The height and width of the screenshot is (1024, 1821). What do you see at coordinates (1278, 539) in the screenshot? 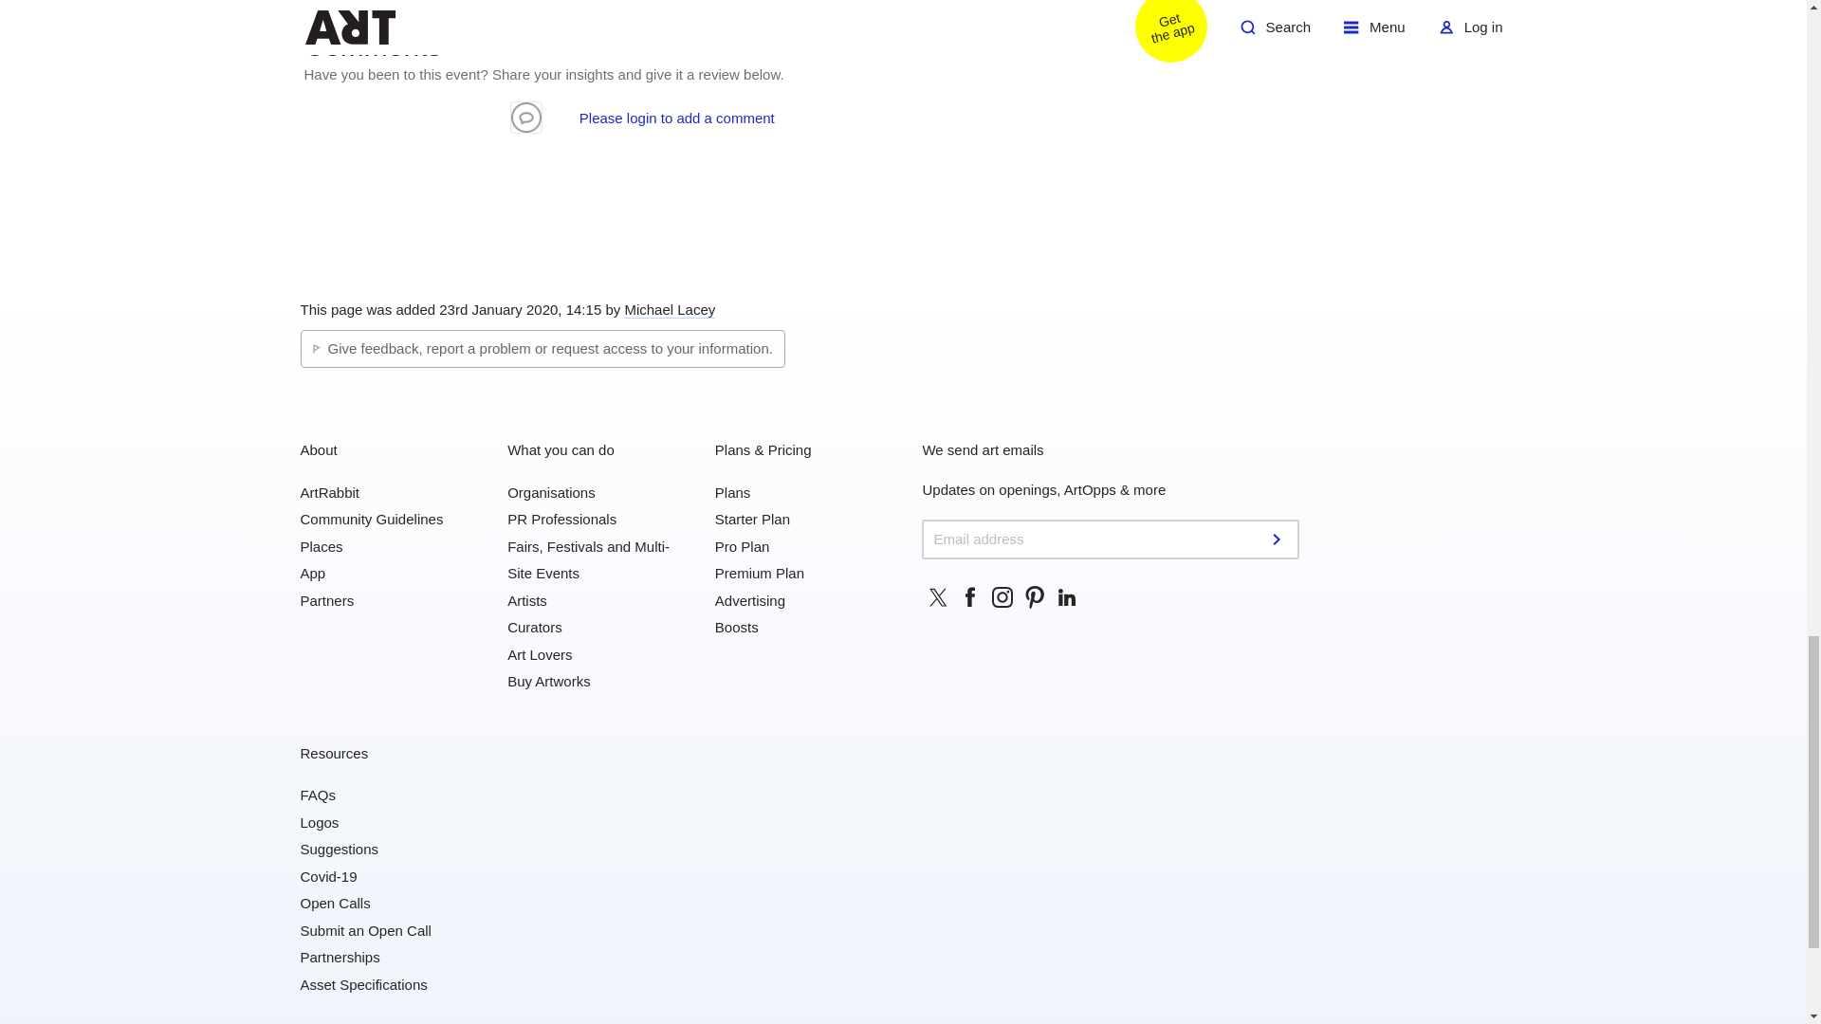
I see `submit` at bounding box center [1278, 539].